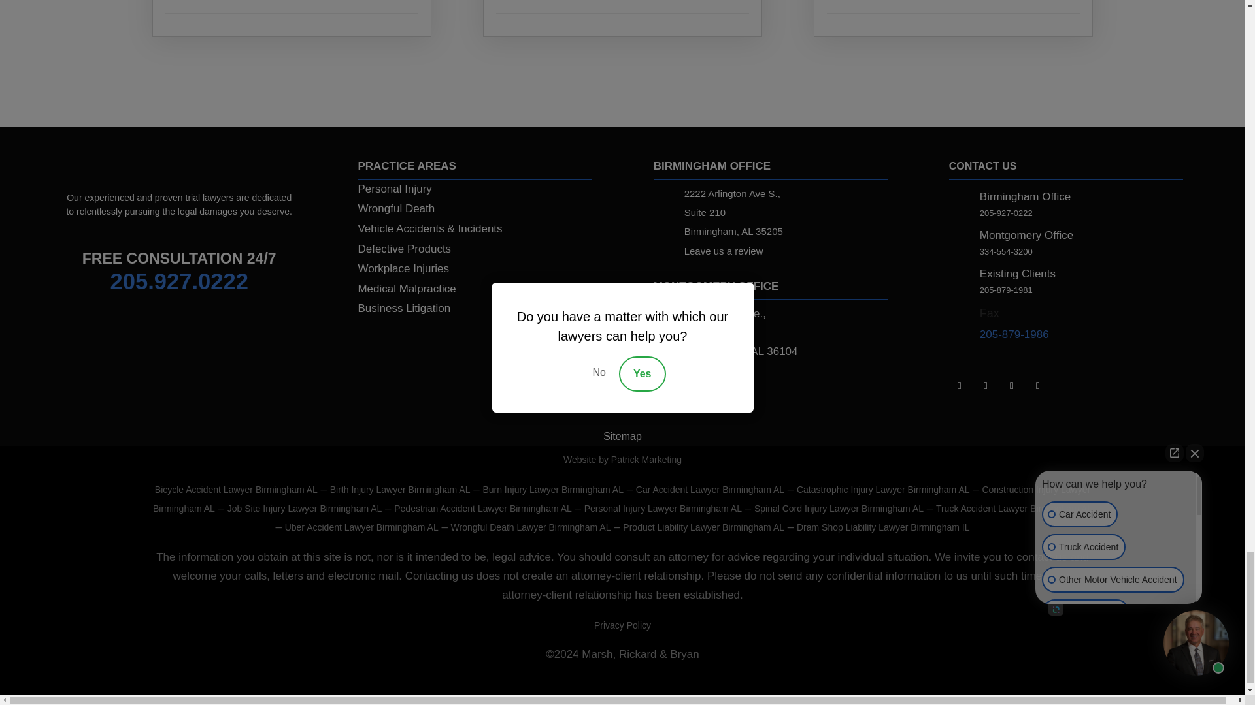 The height and width of the screenshot is (705, 1255). I want to click on Follow on X, so click(1012, 385).